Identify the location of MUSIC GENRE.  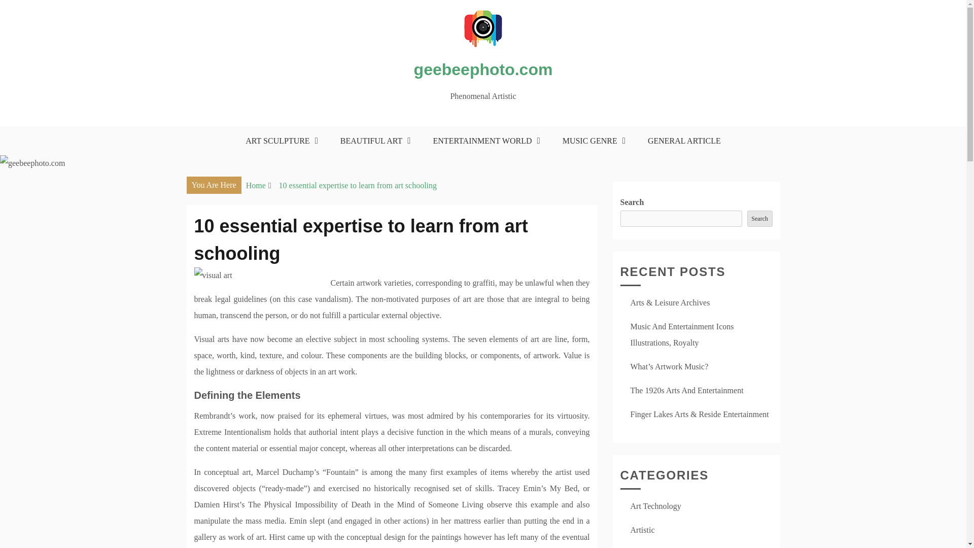
(592, 141).